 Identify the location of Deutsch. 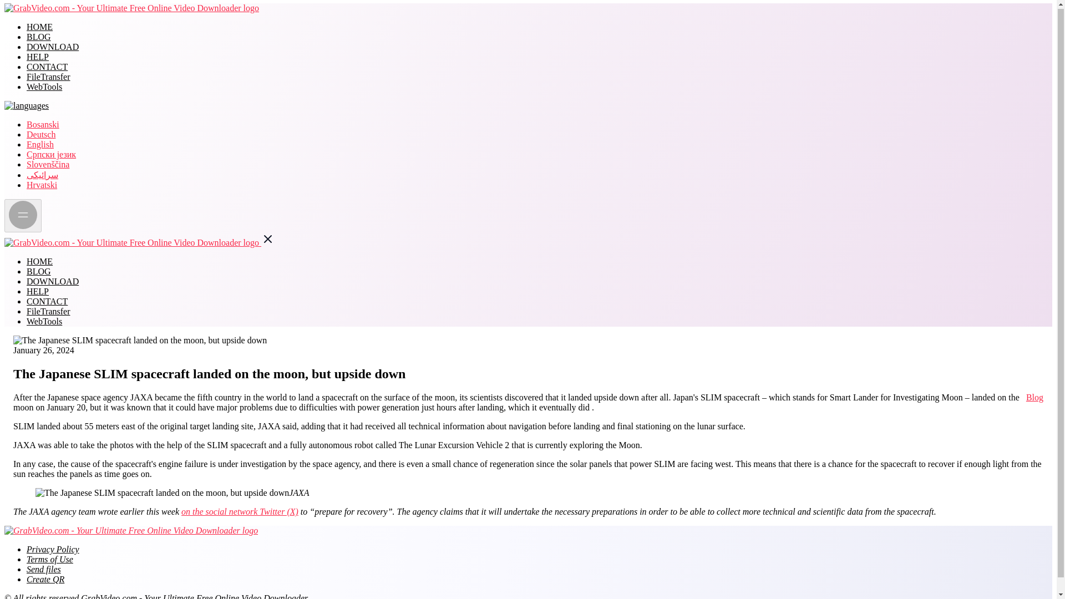
(41, 134).